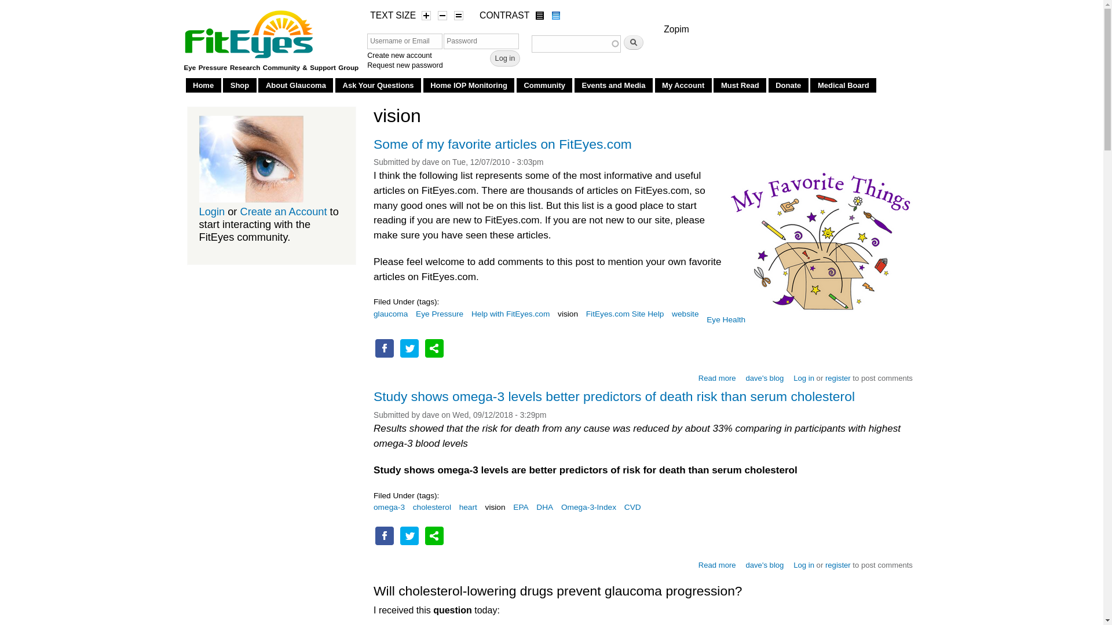  Describe the element at coordinates (400, 55) in the screenshot. I see `Create new account` at that location.